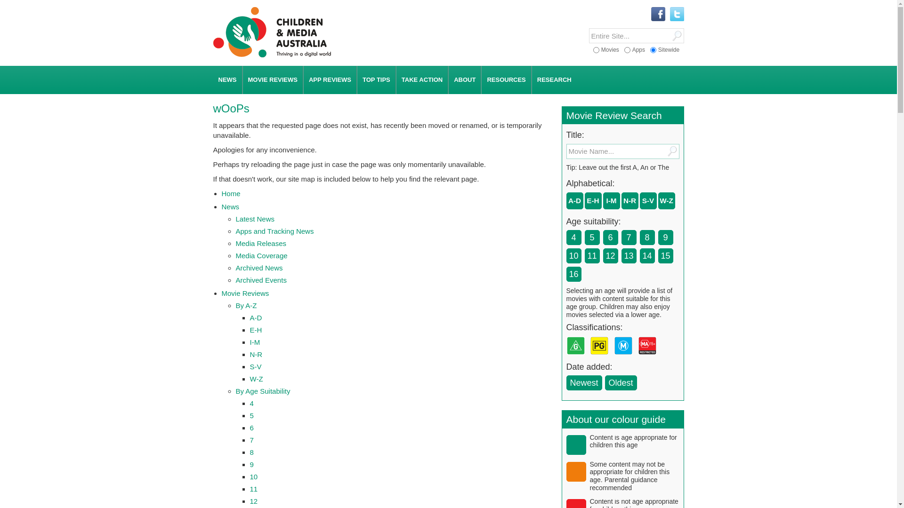  What do you see at coordinates (629, 36) in the screenshot?
I see `Search entire site` at bounding box center [629, 36].